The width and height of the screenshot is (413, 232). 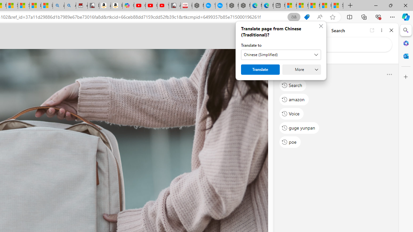 What do you see at coordinates (151, 6) in the screenshot?
I see `Gloom - YouTube` at bounding box center [151, 6].